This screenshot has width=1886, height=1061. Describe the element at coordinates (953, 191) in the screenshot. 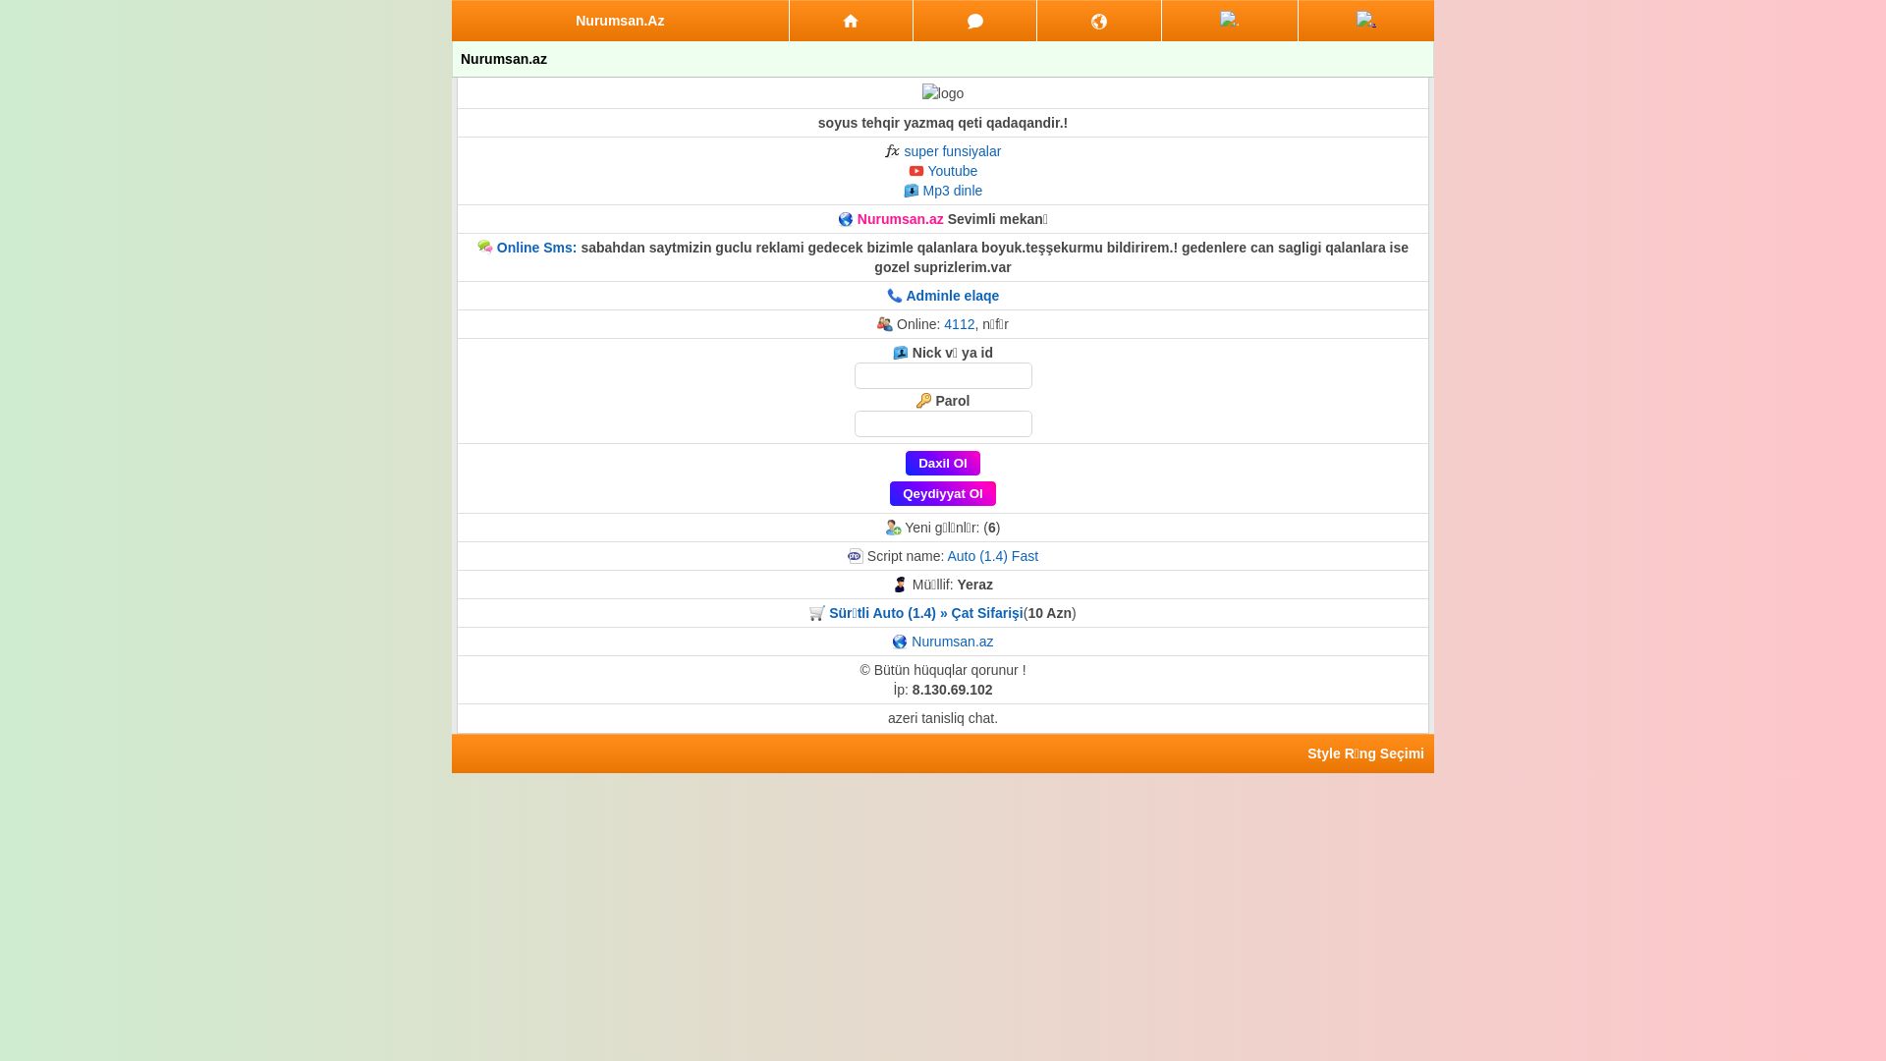

I see `Mp3 dinle` at that location.